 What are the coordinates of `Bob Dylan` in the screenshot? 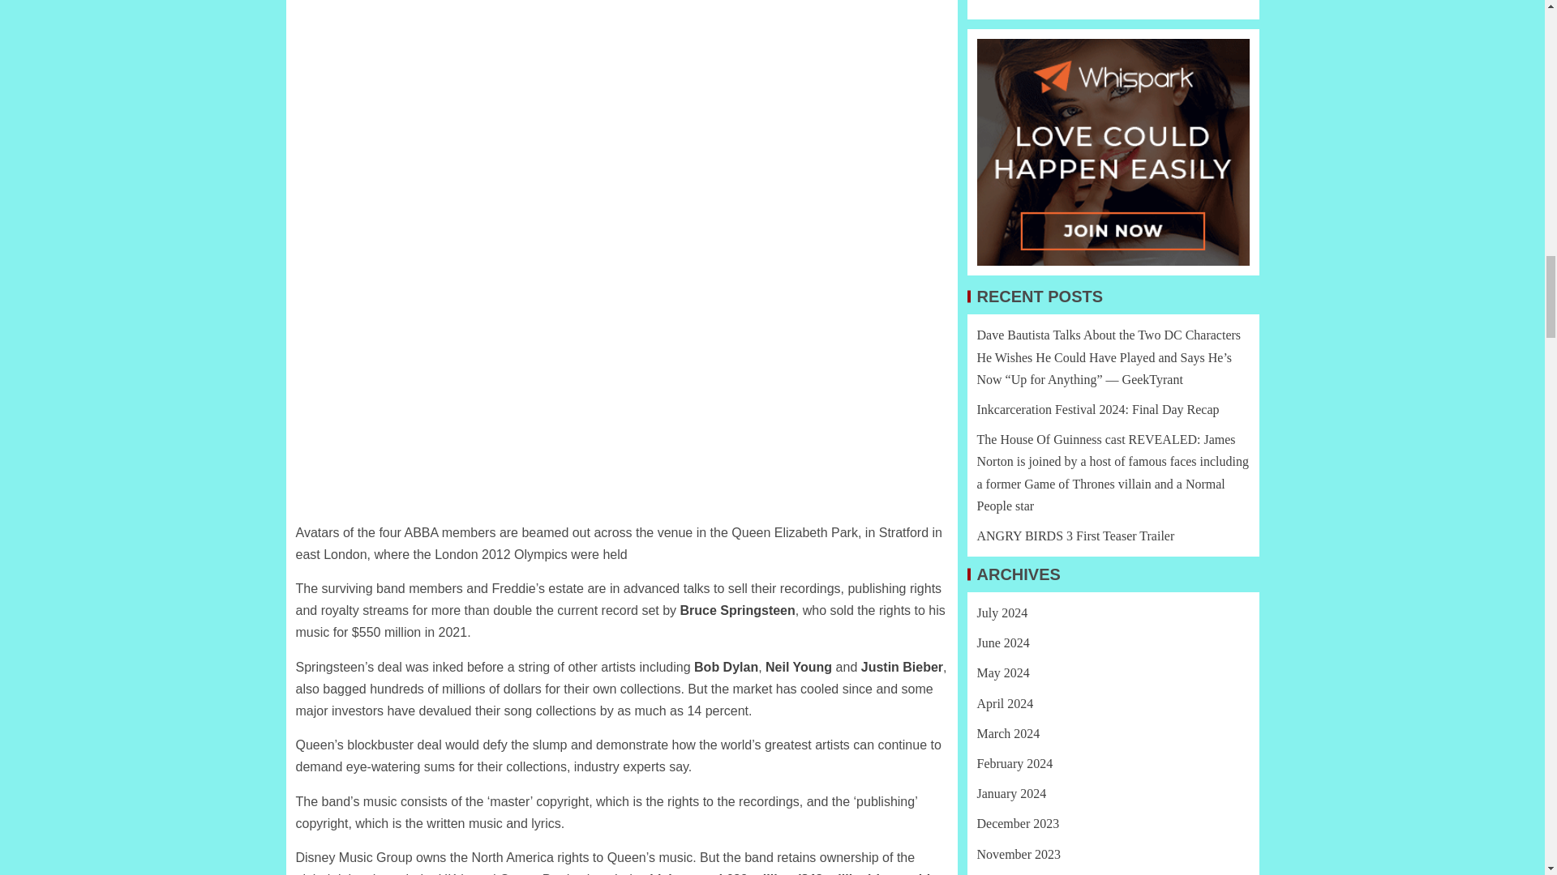 It's located at (727, 667).